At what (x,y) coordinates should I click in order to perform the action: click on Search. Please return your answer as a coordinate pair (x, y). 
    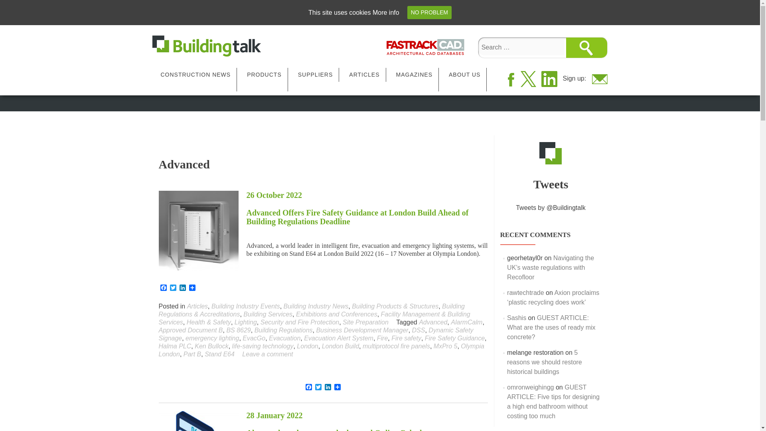
    Looking at the image, I should click on (586, 47).